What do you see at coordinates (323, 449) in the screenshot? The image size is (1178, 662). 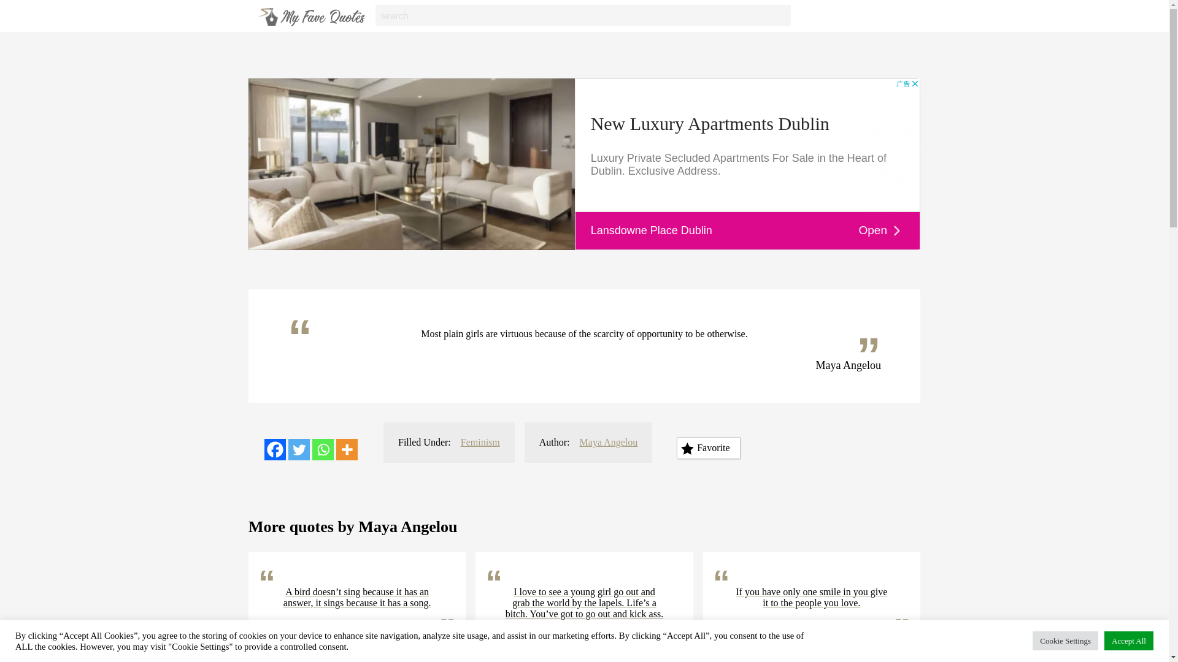 I see `Whatsapp` at bounding box center [323, 449].